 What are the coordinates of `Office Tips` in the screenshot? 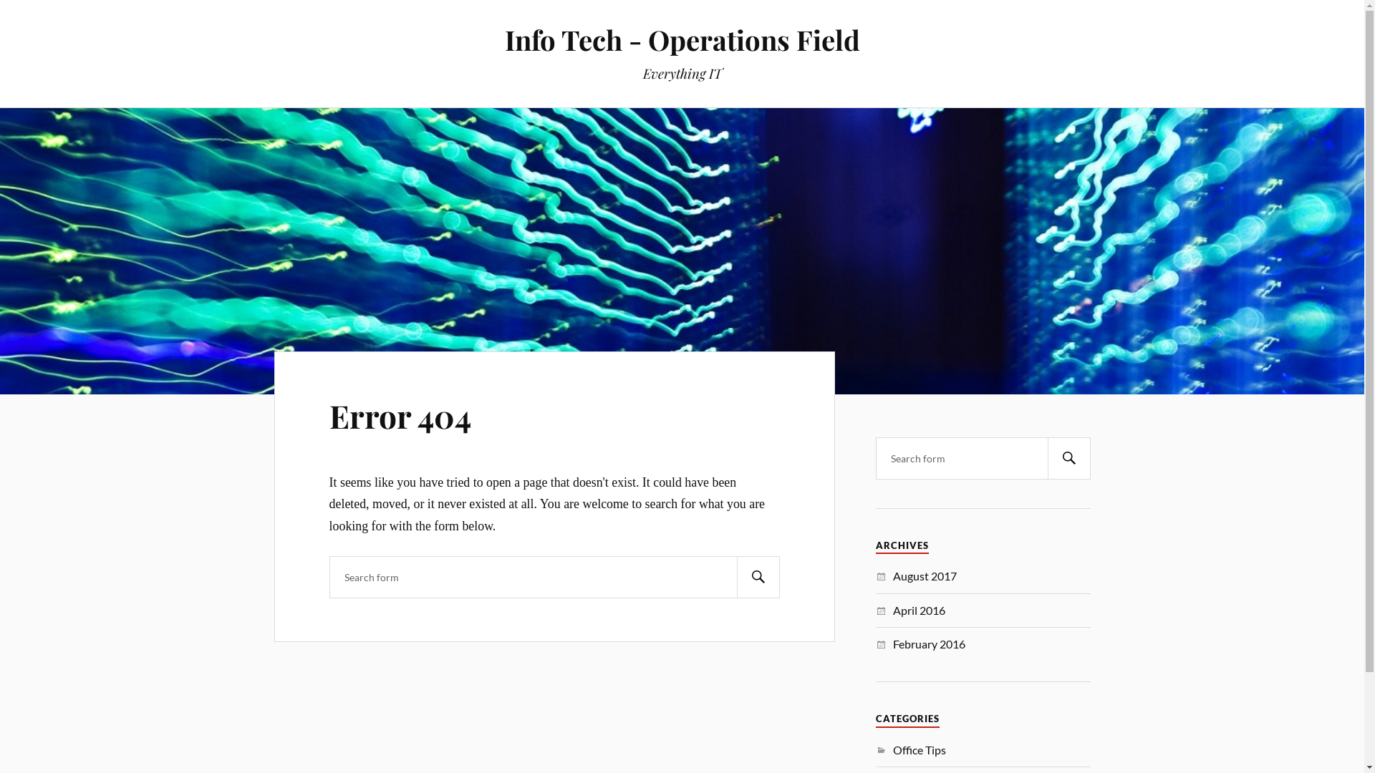 It's located at (920, 750).